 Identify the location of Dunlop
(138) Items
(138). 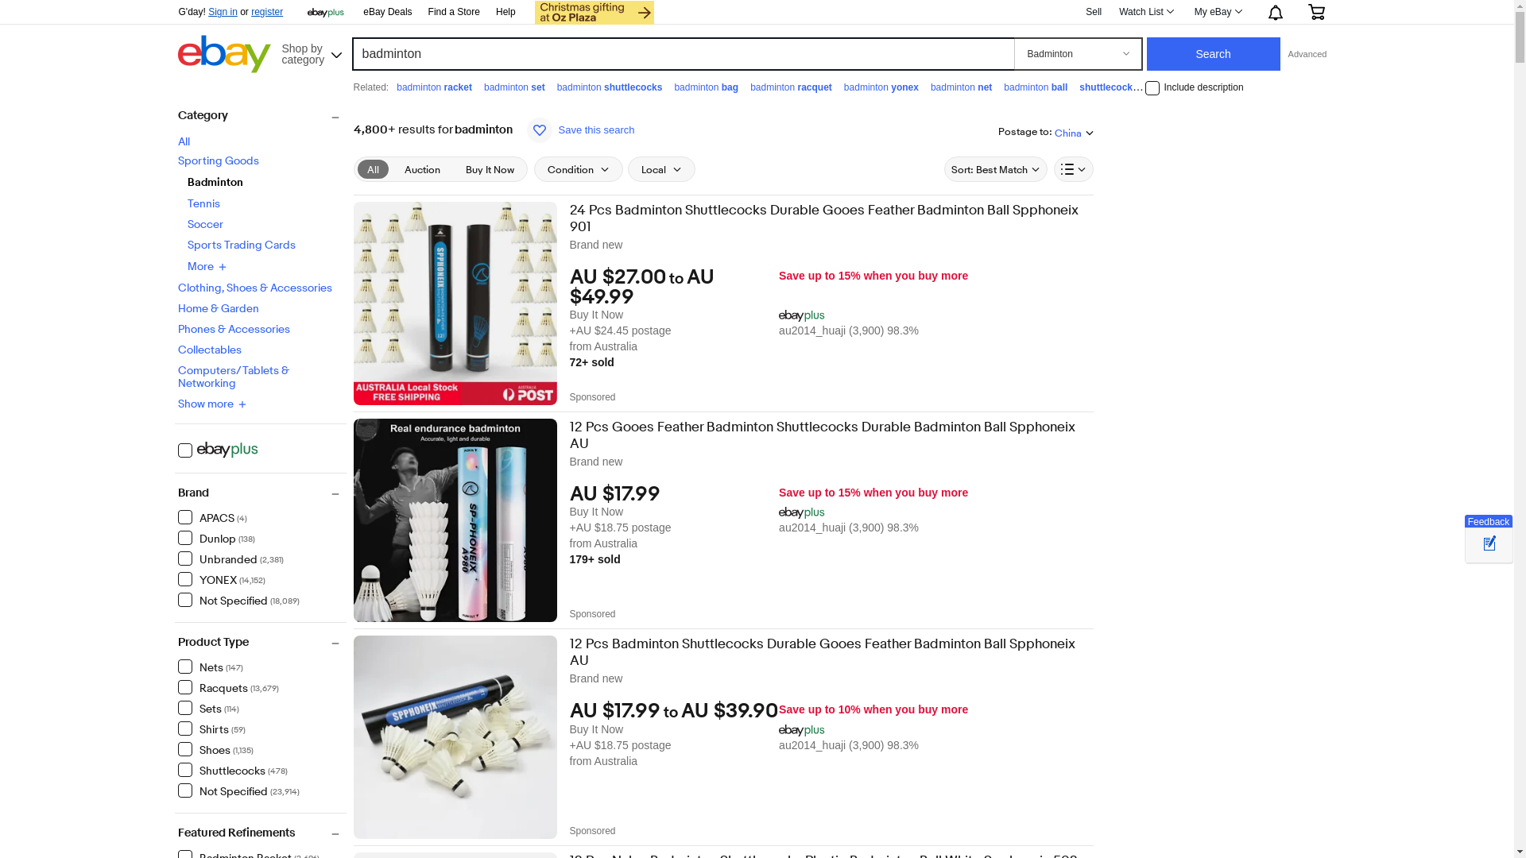
(216, 538).